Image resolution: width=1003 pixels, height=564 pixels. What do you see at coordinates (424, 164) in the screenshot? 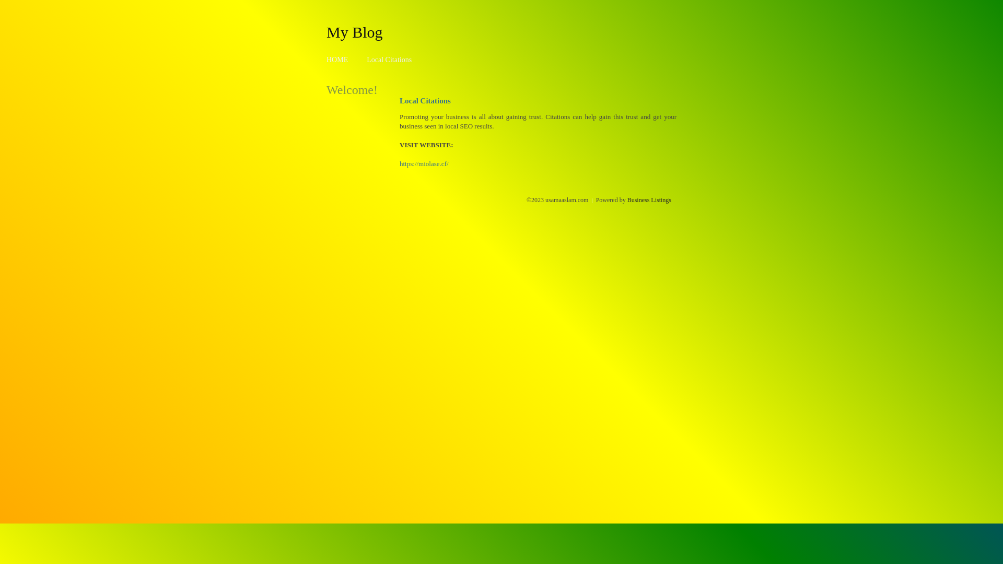
I see `https://miolase.cf/` at bounding box center [424, 164].